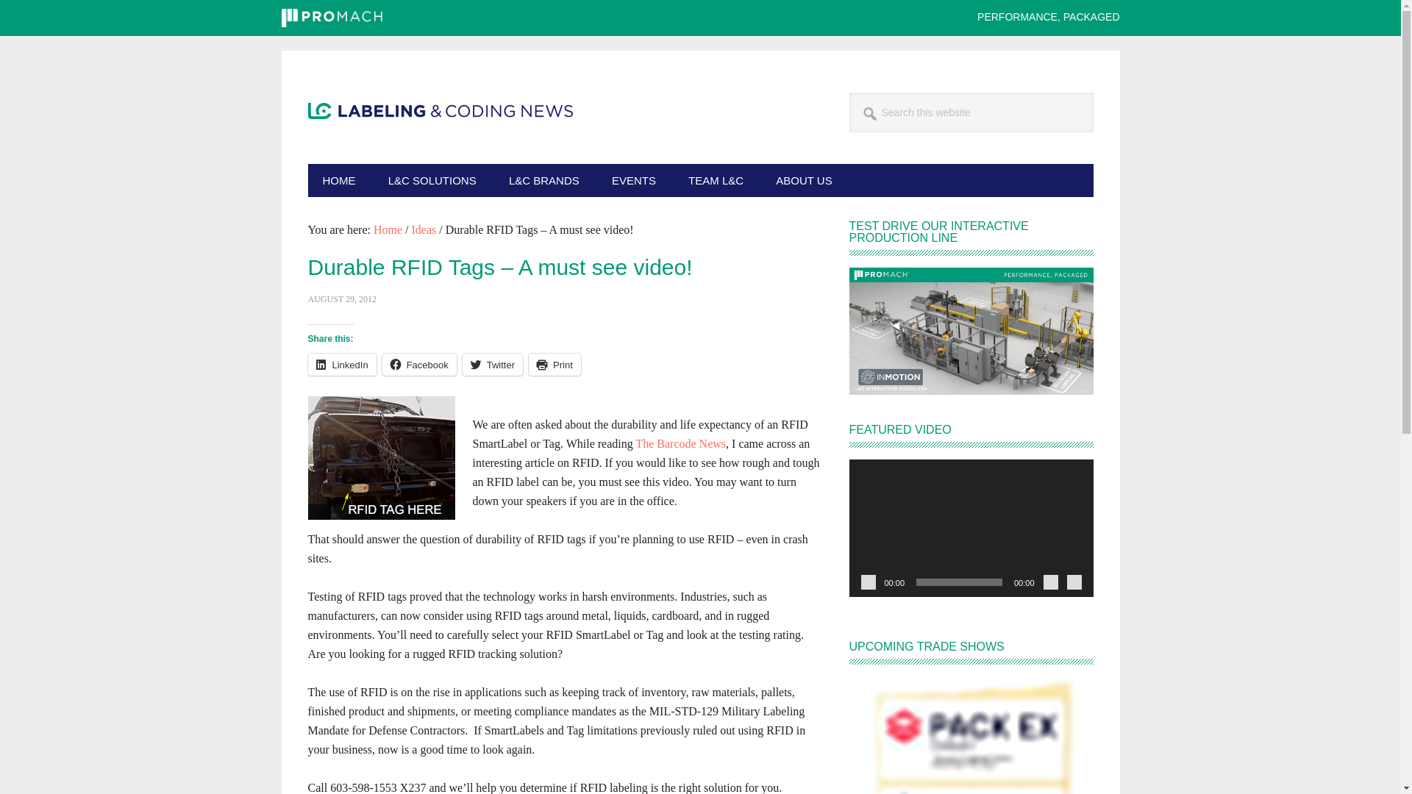  I want to click on Fullscreen, so click(1074, 582).